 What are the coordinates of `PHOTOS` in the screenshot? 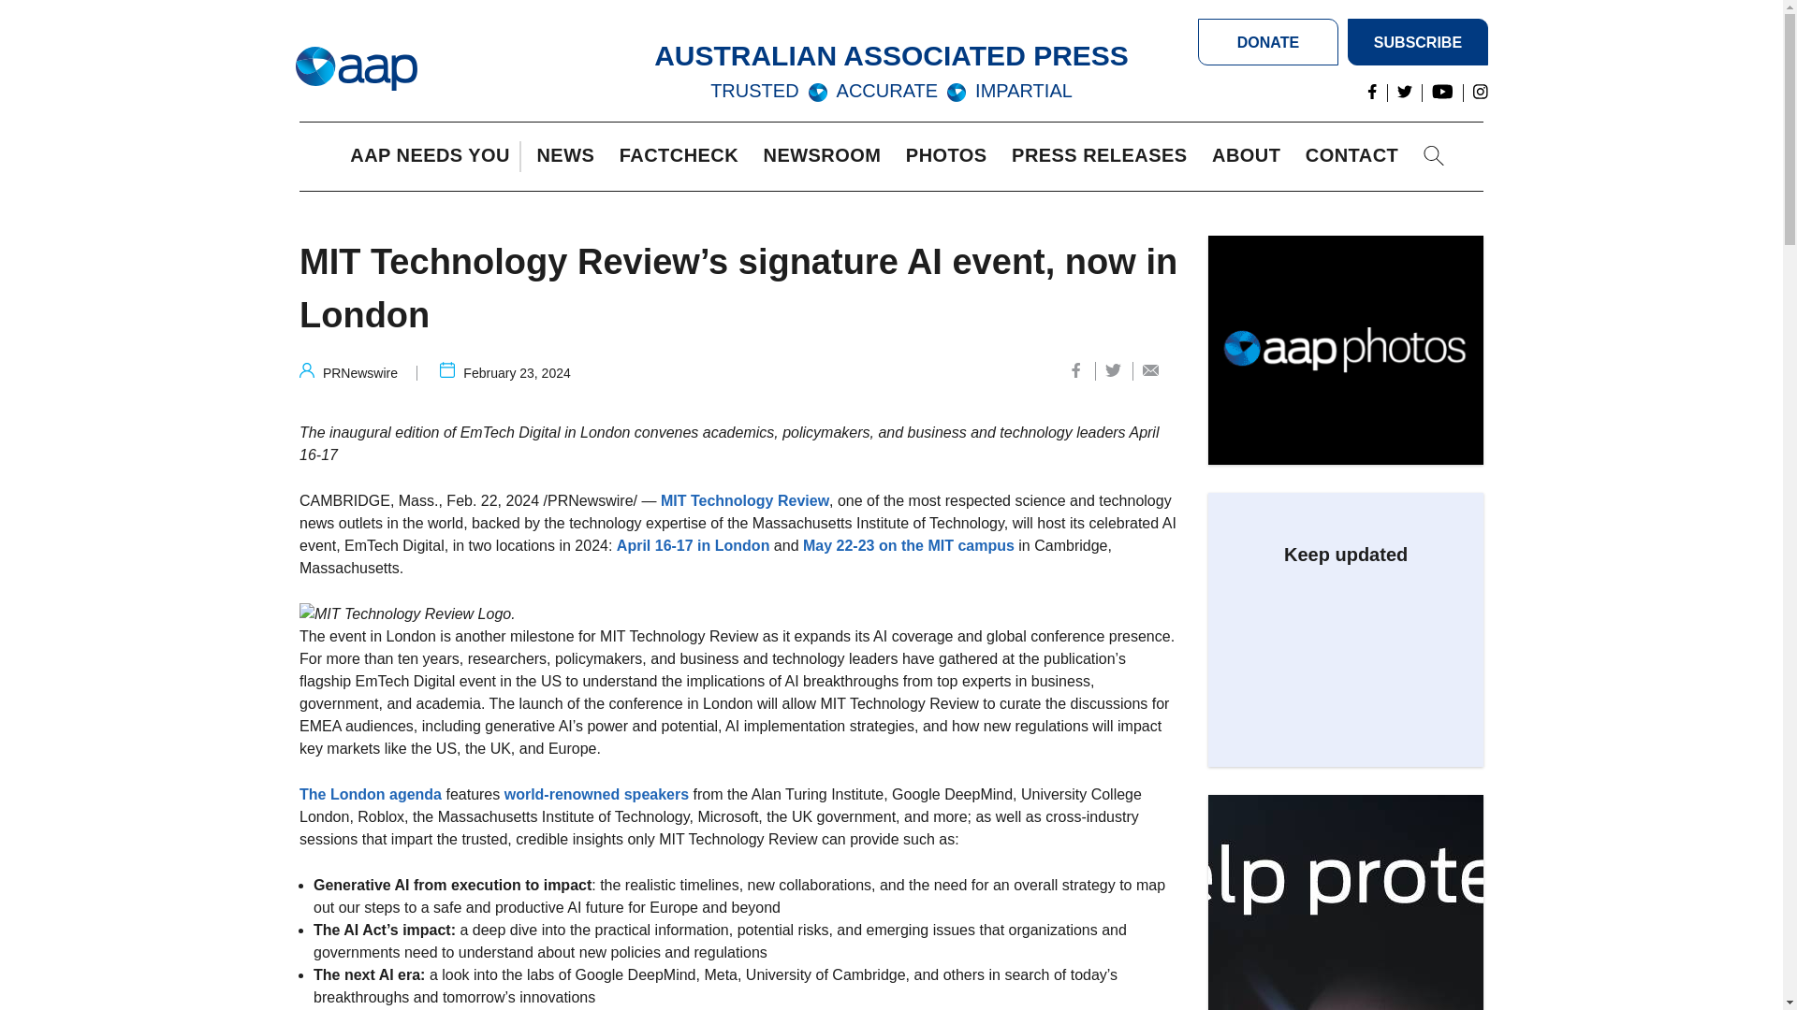 It's located at (951, 156).